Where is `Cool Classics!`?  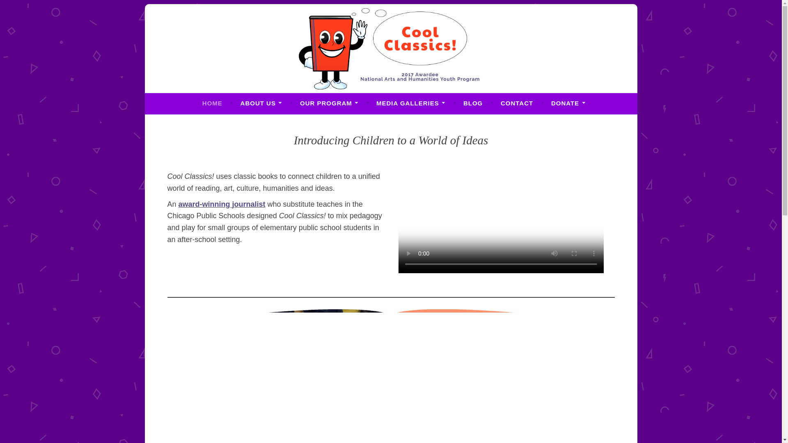
Cool Classics! is located at coordinates (202, 107).